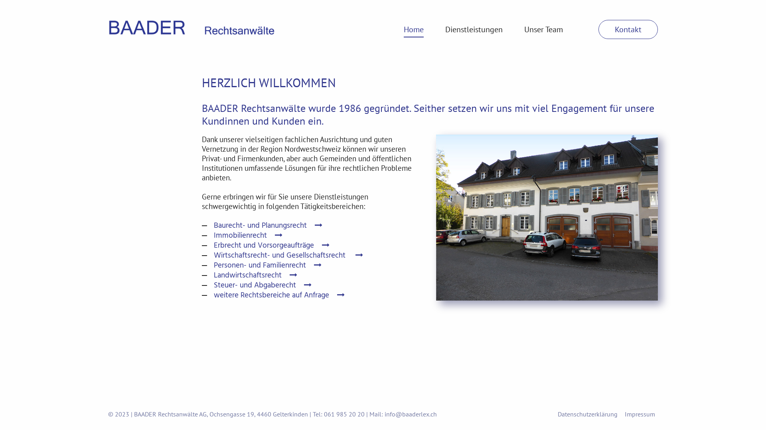 The image size is (766, 430). What do you see at coordinates (263, 285) in the screenshot?
I see `Steuer- und Abgaberecht` at bounding box center [263, 285].